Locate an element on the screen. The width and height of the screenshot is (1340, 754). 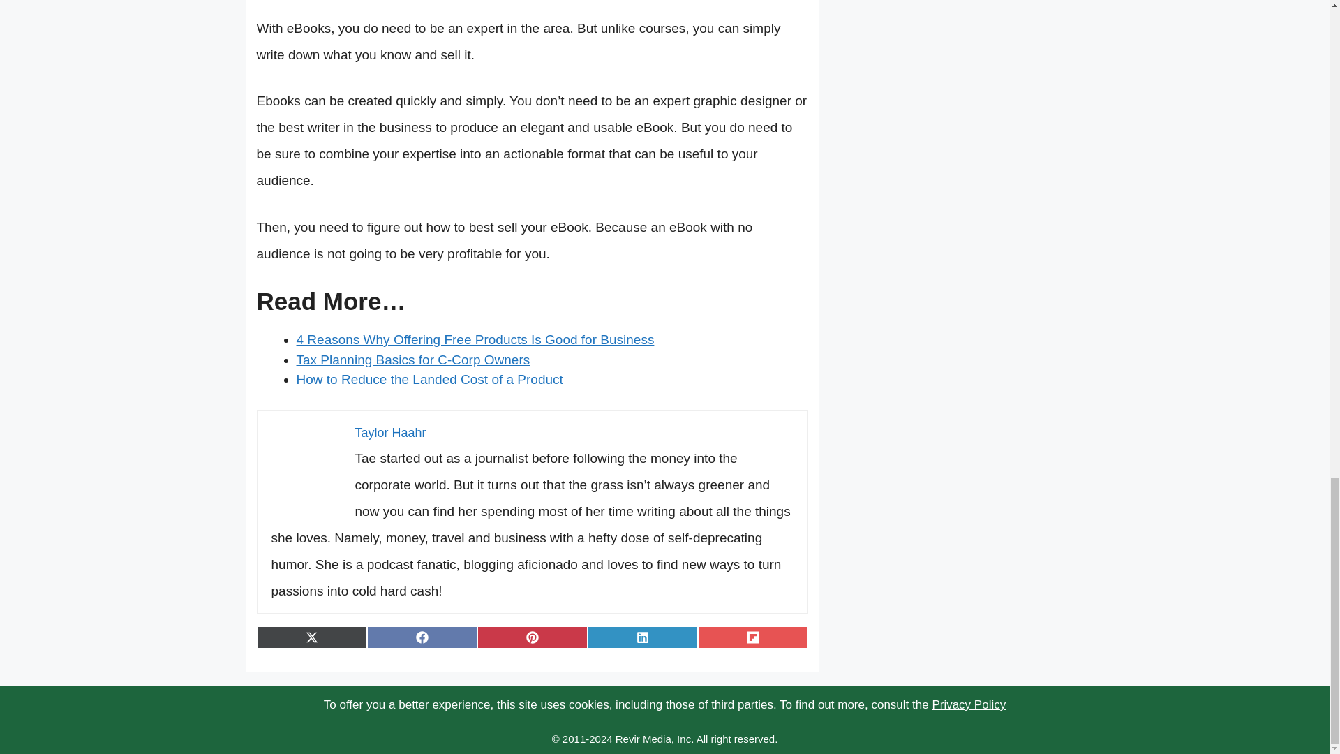
Share on Pinterest is located at coordinates (532, 637).